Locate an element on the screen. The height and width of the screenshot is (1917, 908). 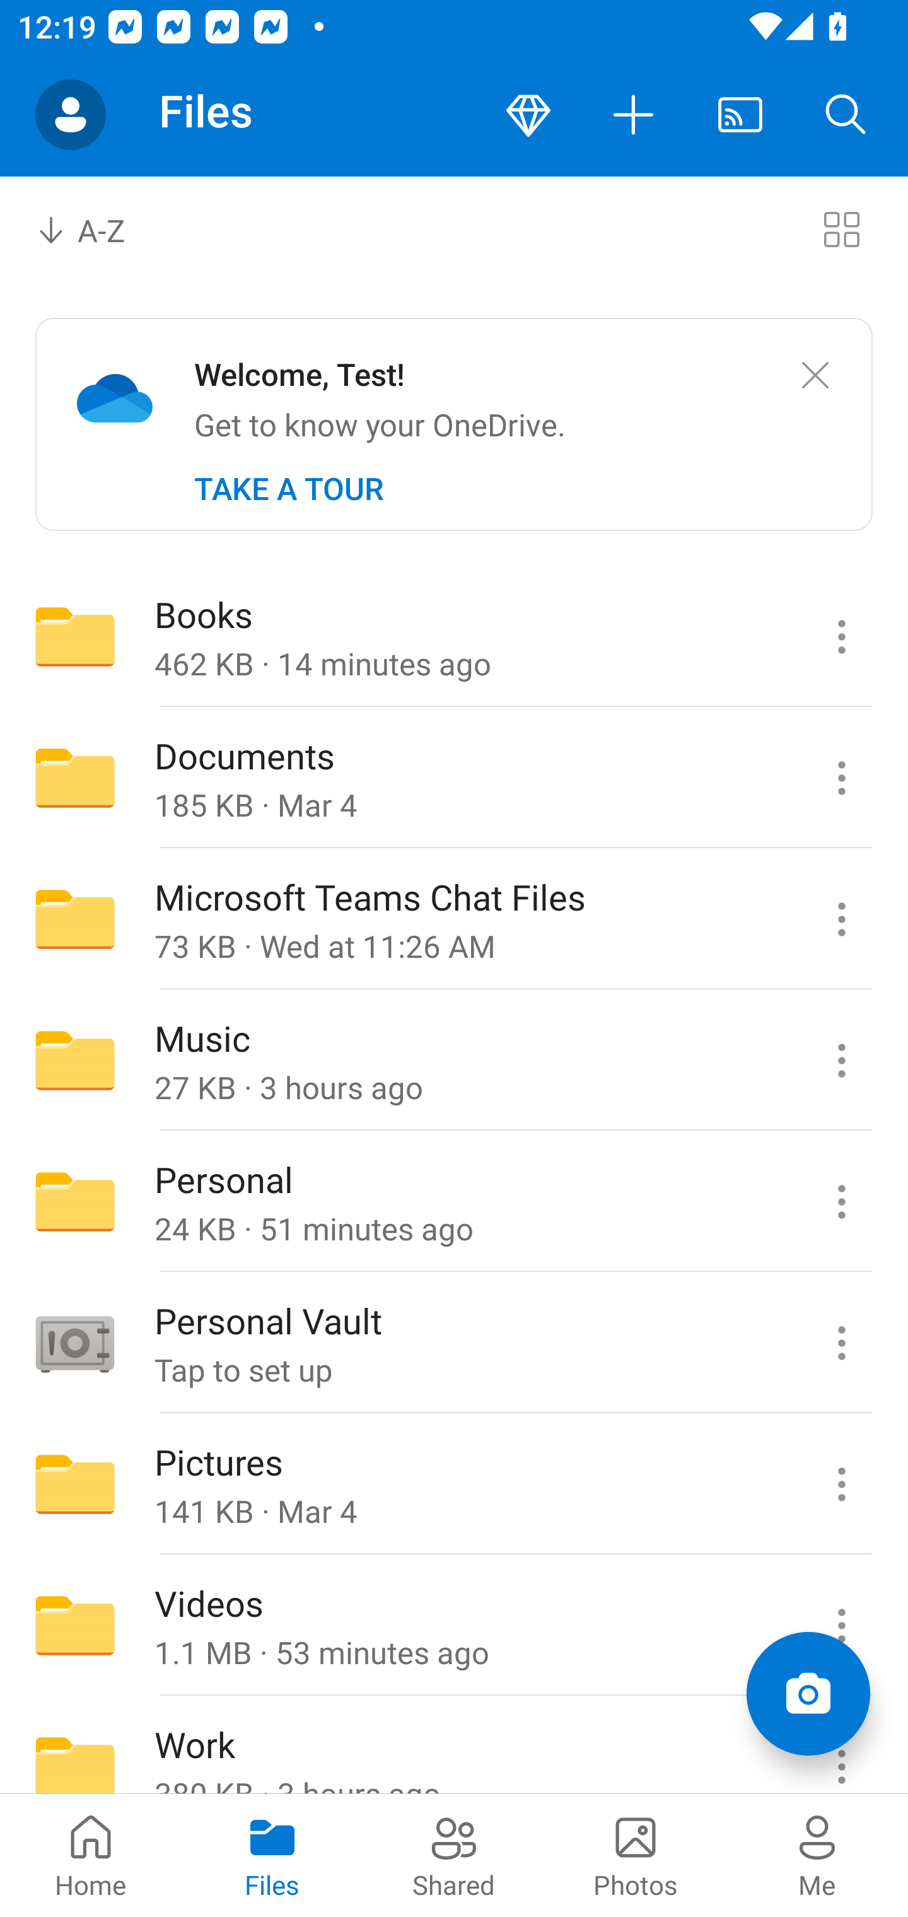
Search button is located at coordinates (846, 115).